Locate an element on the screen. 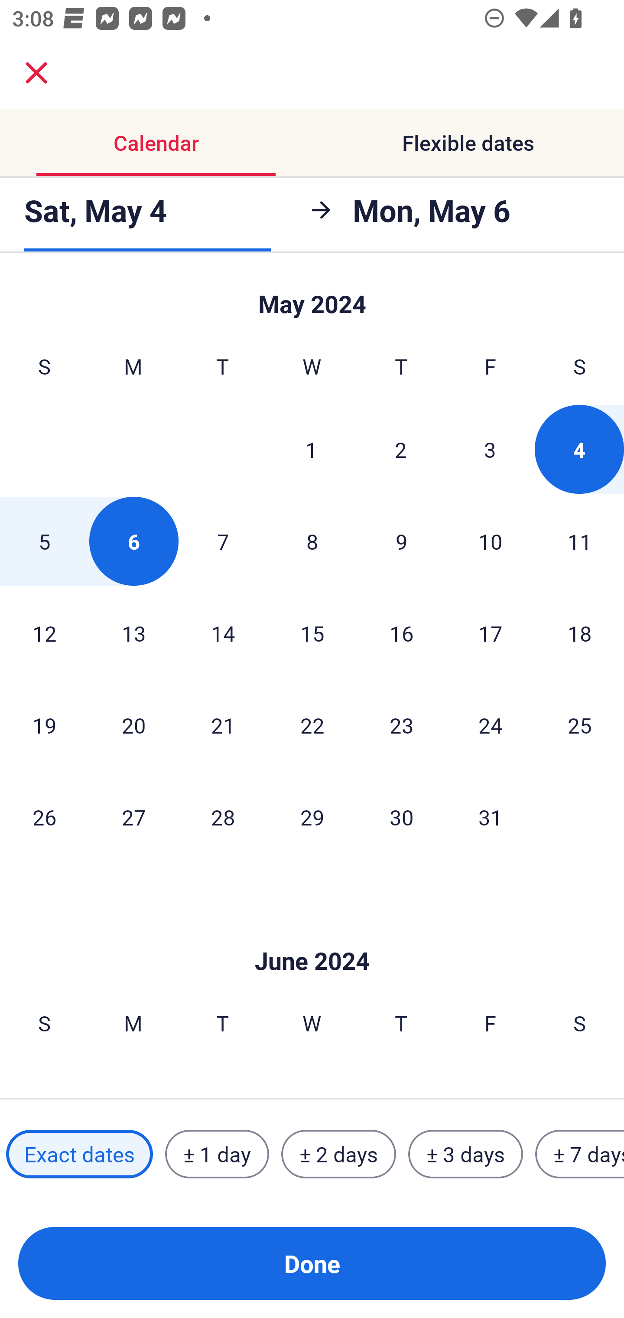 Image resolution: width=624 pixels, height=1318 pixels. 23 Thursday, May 23, 2024 is located at coordinates (401, 725).